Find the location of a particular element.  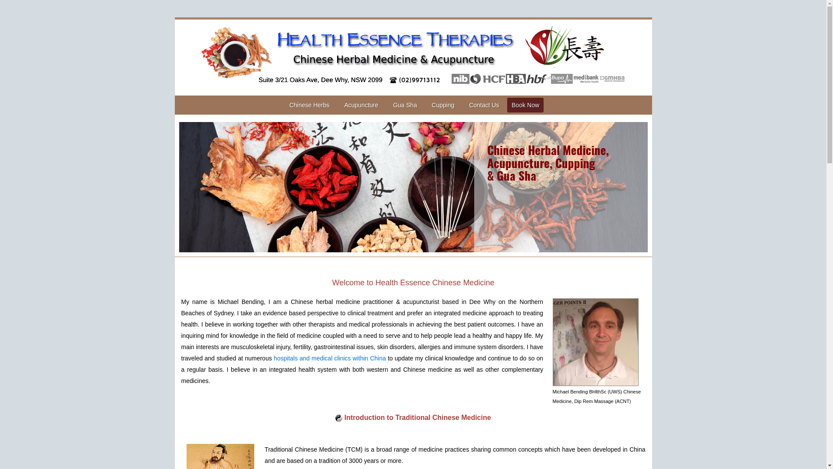

Health-essence.com.au homepage is located at coordinates (413, 57).